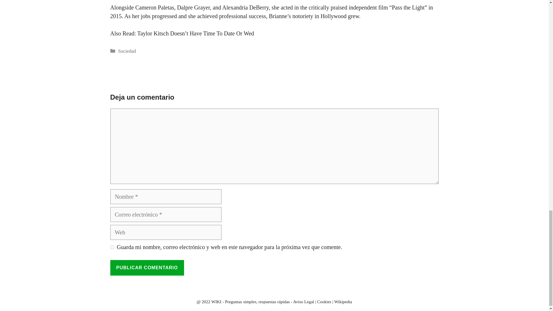  I want to click on Cookies, so click(324, 302).